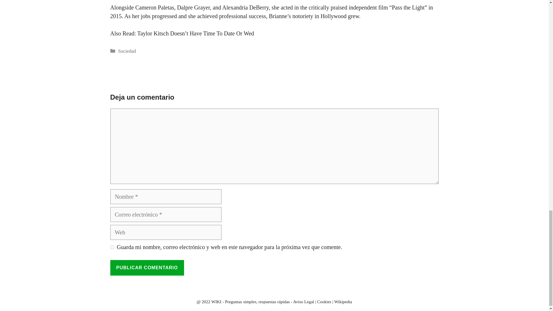  I want to click on Cookies, so click(324, 302).